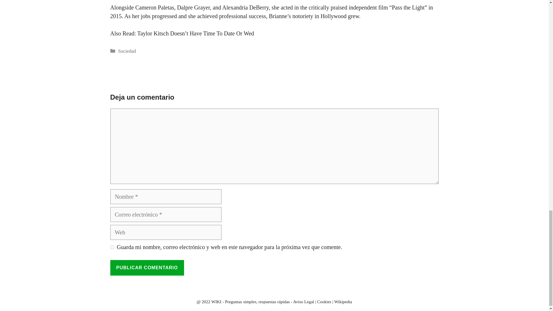  I want to click on Cookies, so click(324, 302).